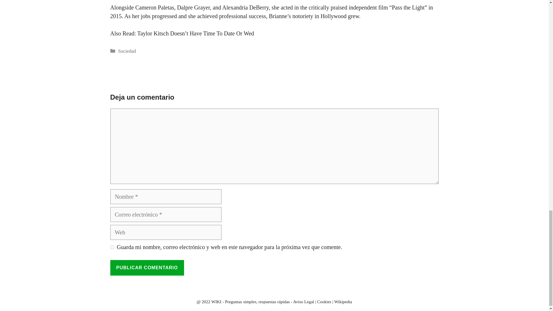  I want to click on Cookies, so click(324, 302).